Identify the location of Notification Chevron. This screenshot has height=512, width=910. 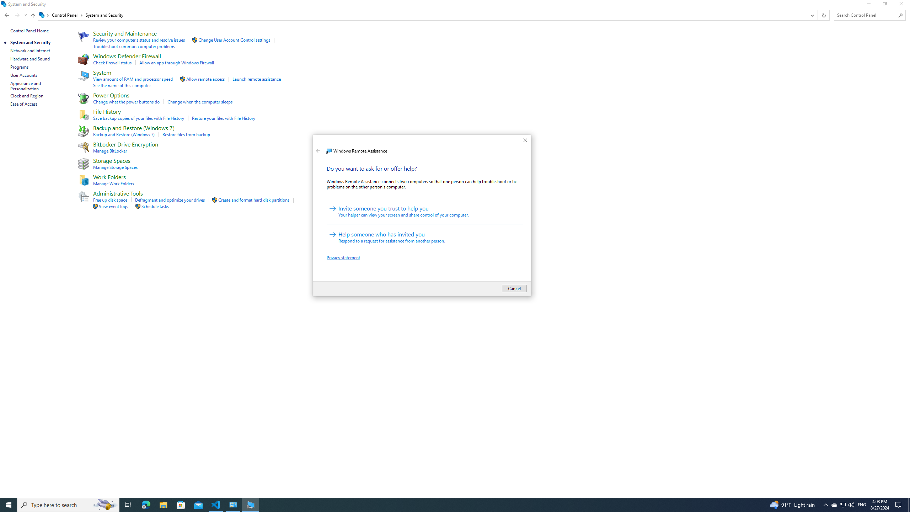
(825, 505).